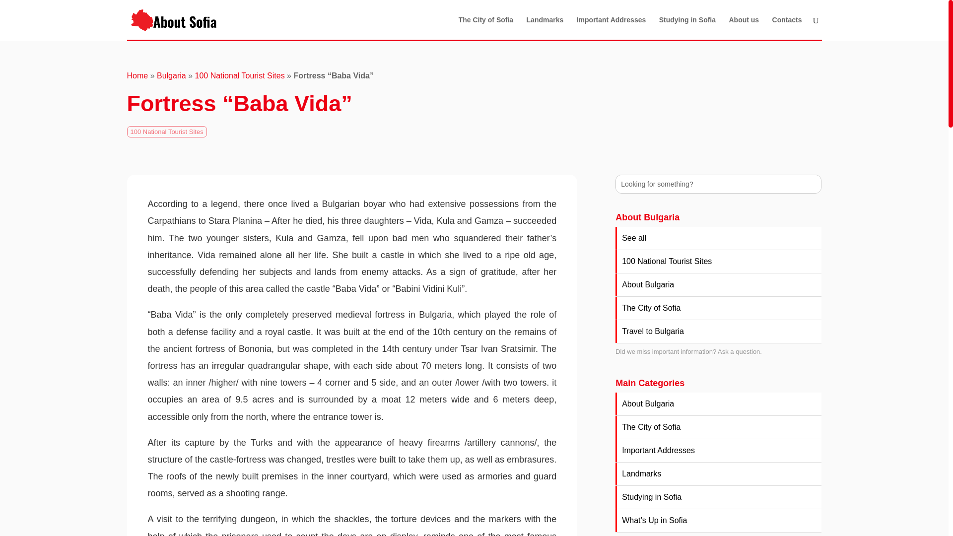 The height and width of the screenshot is (536, 953). I want to click on Travel to Bulgaria, so click(719, 332).